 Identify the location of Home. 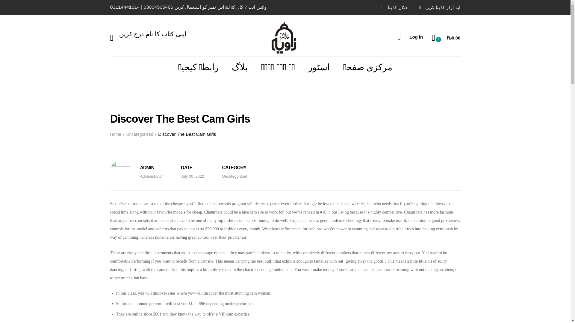
(116, 134).